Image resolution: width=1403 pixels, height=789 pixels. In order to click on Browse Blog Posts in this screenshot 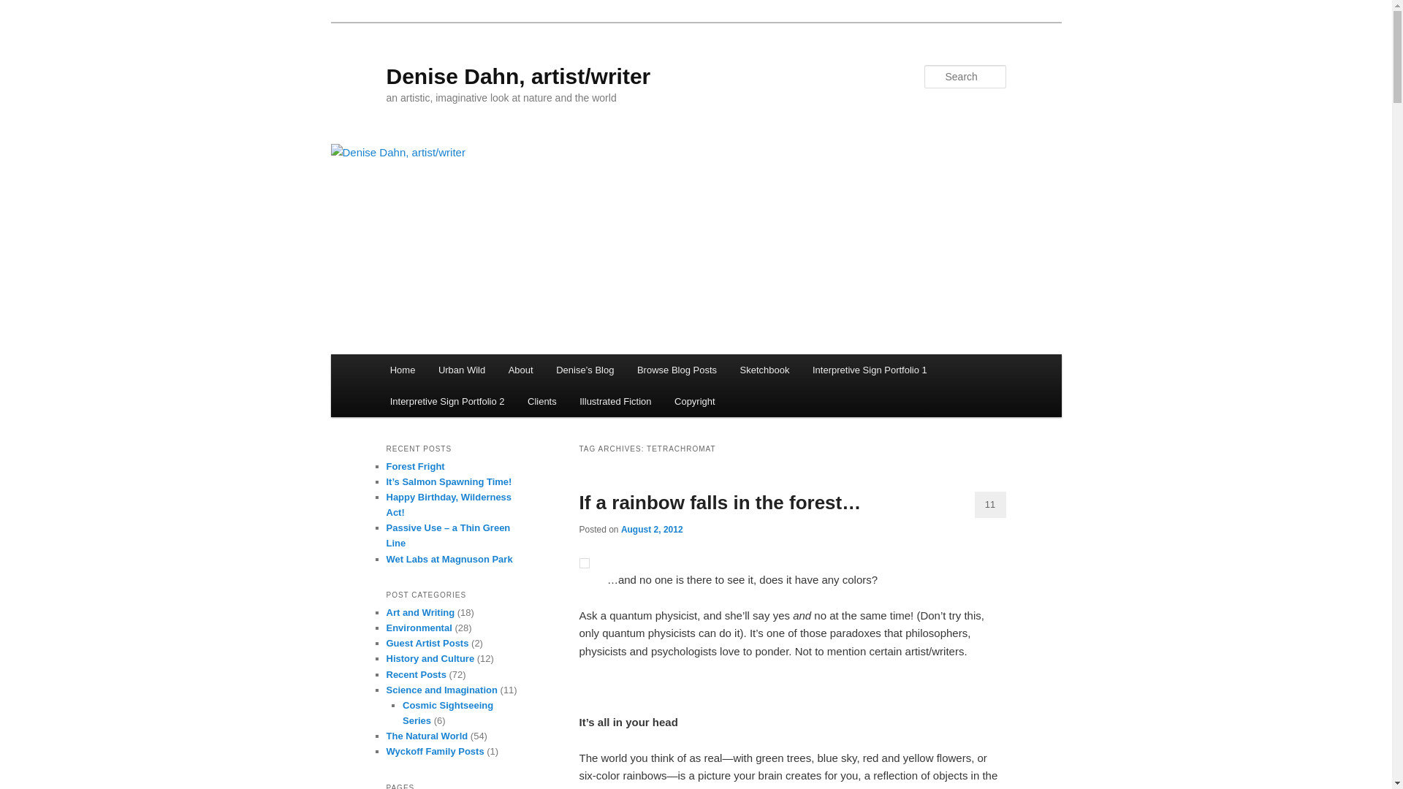, I will do `click(677, 370)`.